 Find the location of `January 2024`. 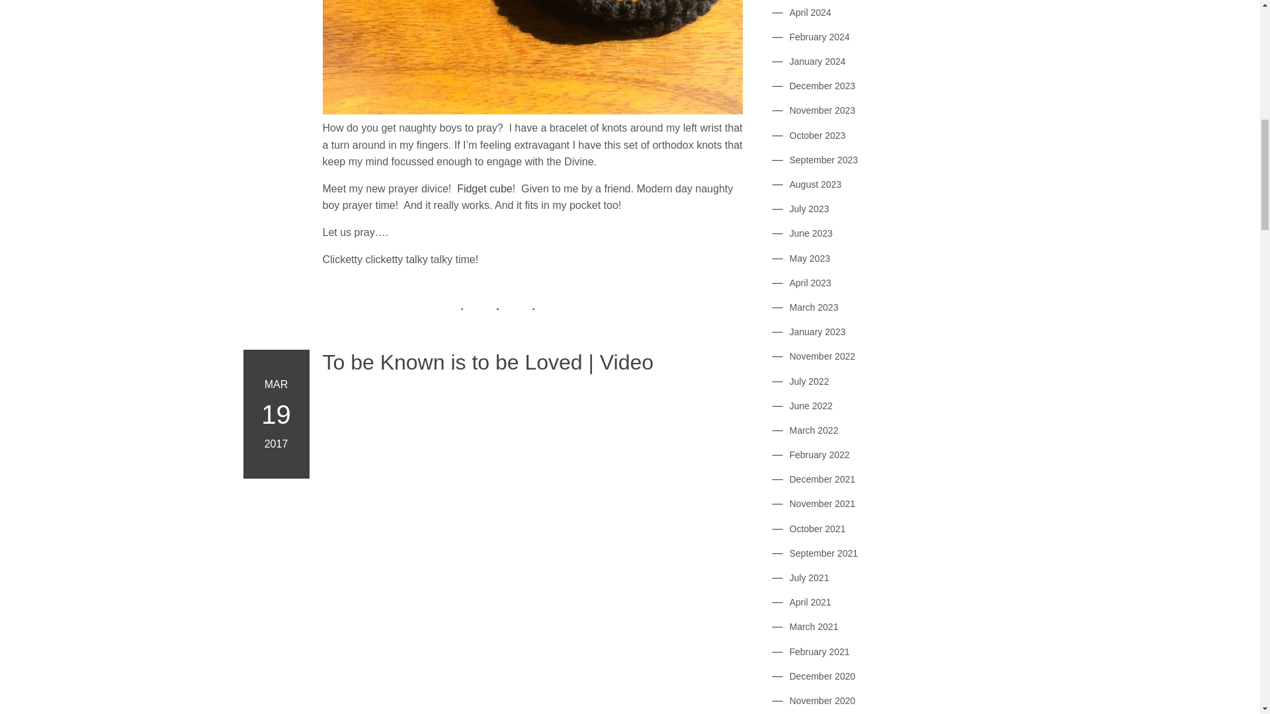

January 2024 is located at coordinates (818, 61).